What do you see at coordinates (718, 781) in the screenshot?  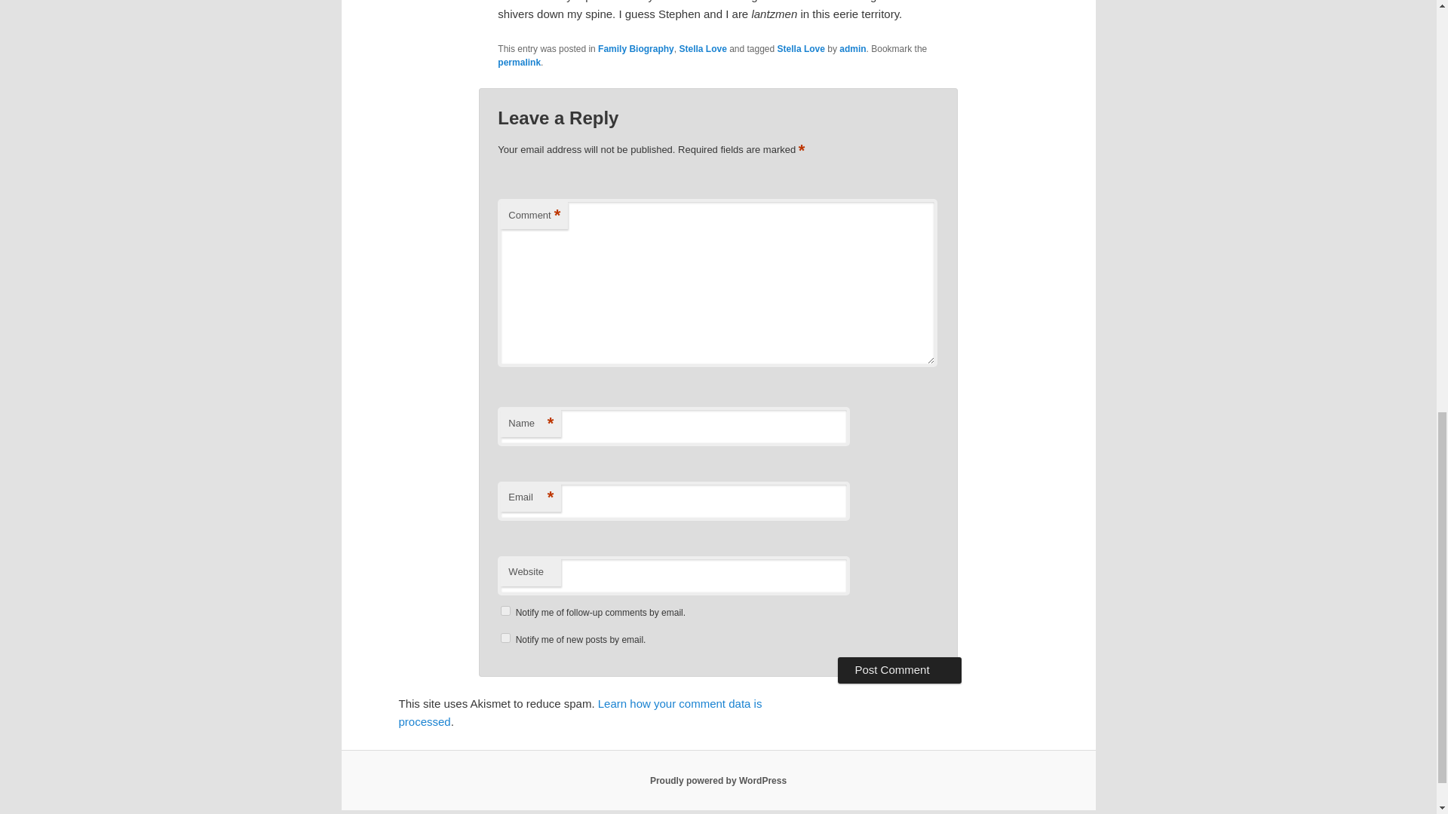 I see `Semantic Personal Publishing Platform` at bounding box center [718, 781].